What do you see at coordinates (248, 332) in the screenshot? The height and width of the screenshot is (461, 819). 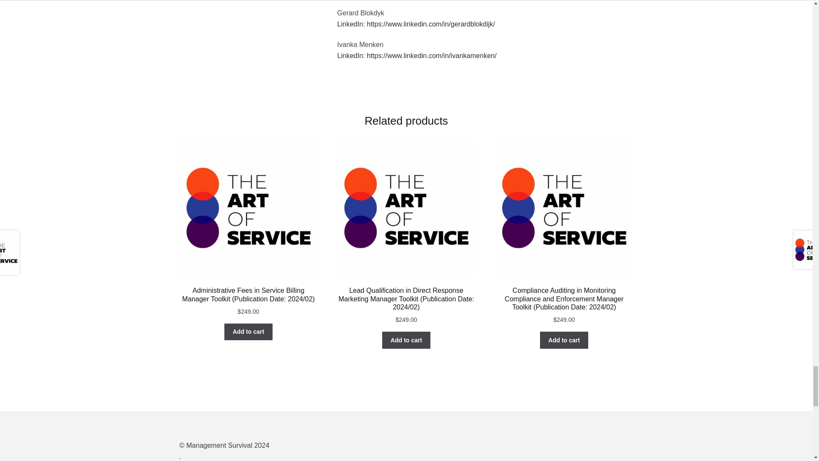 I see `Add to cart` at bounding box center [248, 332].